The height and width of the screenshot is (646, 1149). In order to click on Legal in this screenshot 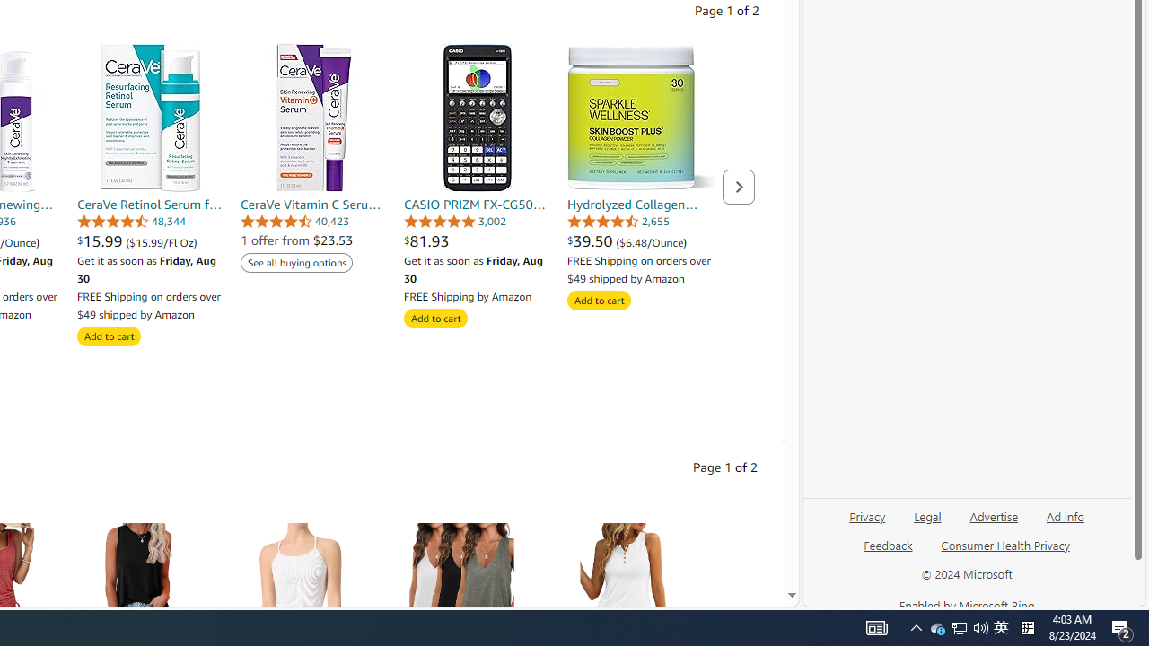, I will do `click(927, 515)`.